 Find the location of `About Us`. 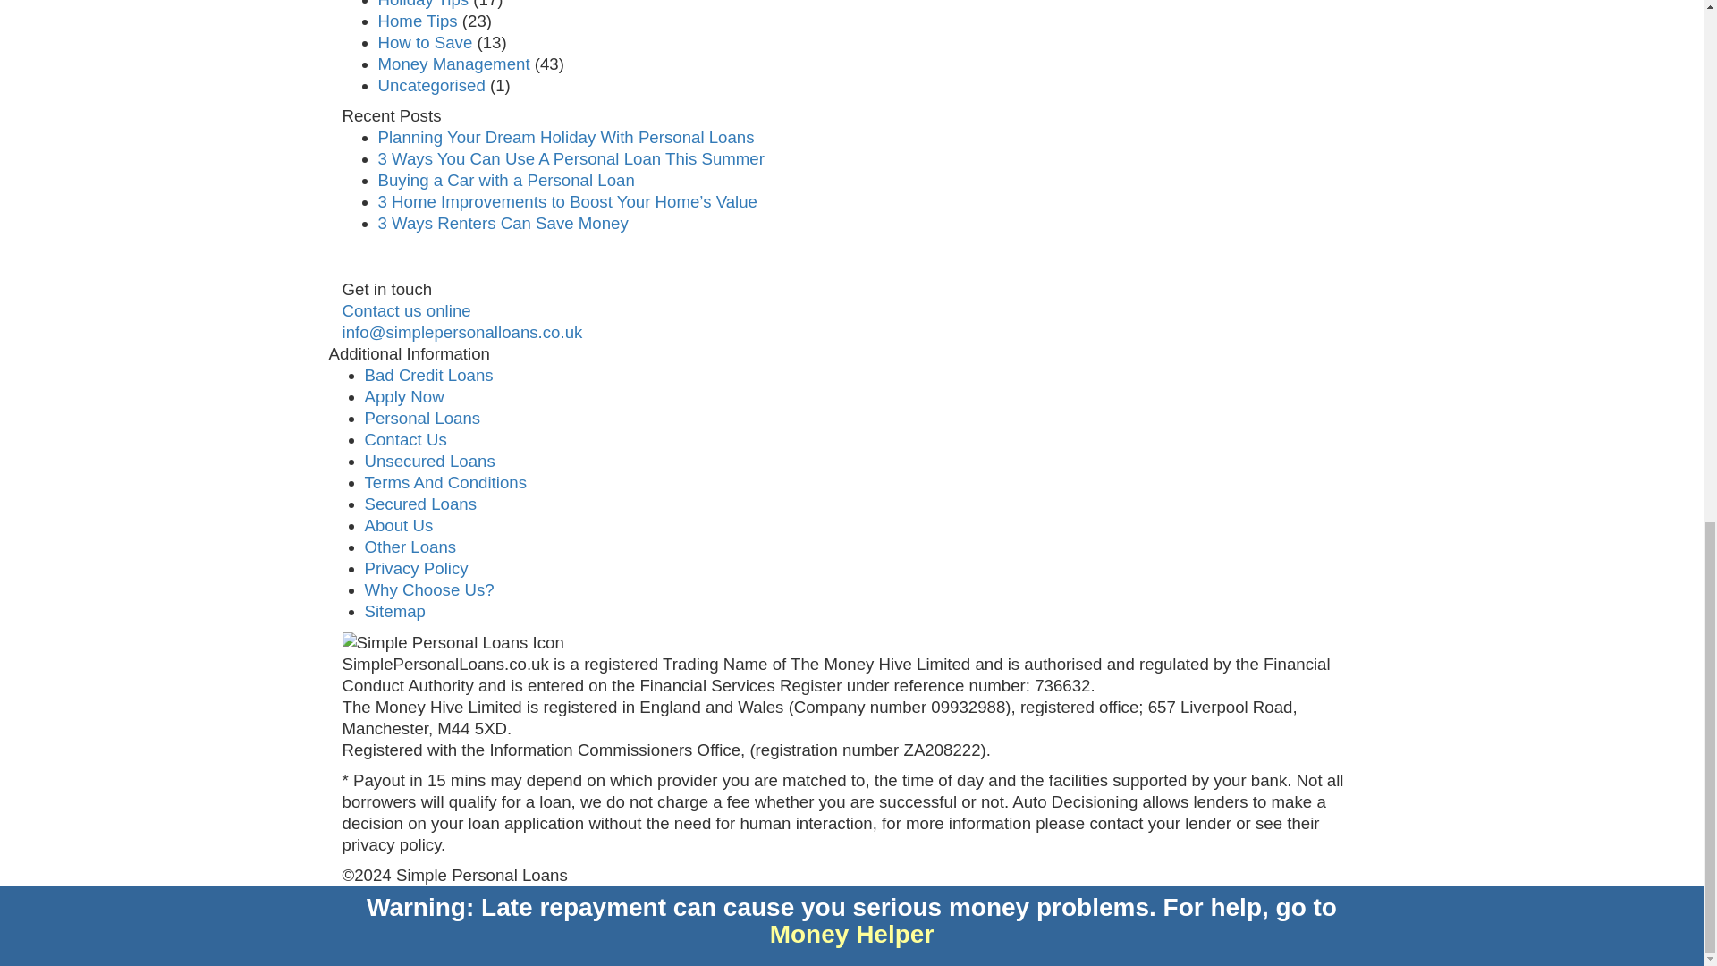

About Us is located at coordinates (399, 525).